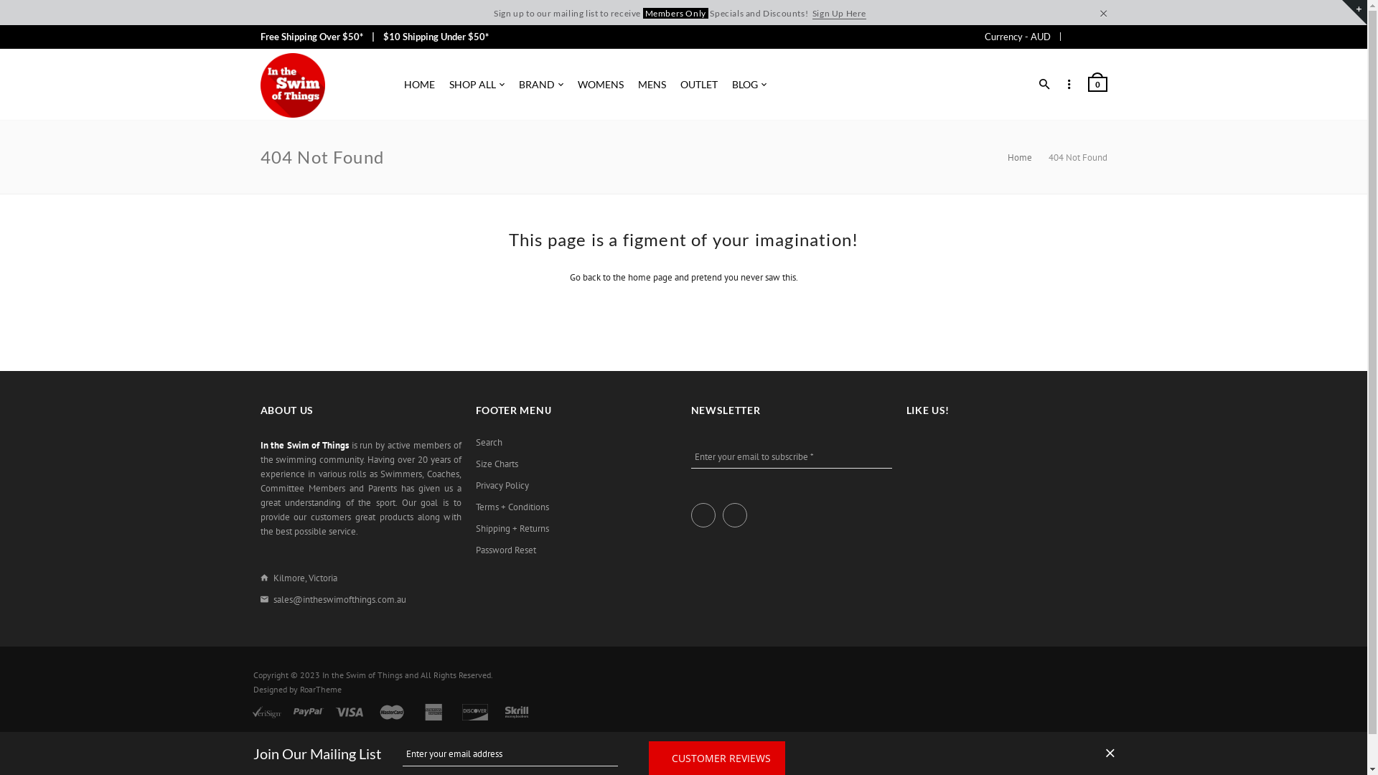 The height and width of the screenshot is (775, 1378). Describe the element at coordinates (292, 85) in the screenshot. I see `In the Swim of Things` at that location.